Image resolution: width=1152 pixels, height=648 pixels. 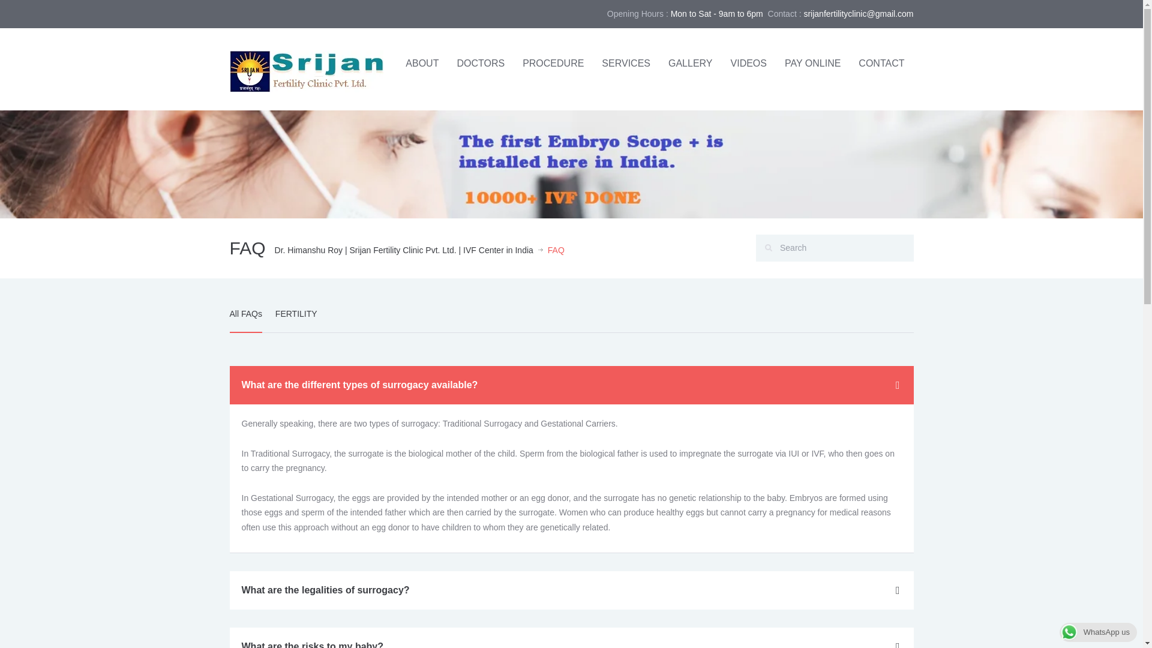 I want to click on ONLINE PAYMENT LINK, so click(x=812, y=64).